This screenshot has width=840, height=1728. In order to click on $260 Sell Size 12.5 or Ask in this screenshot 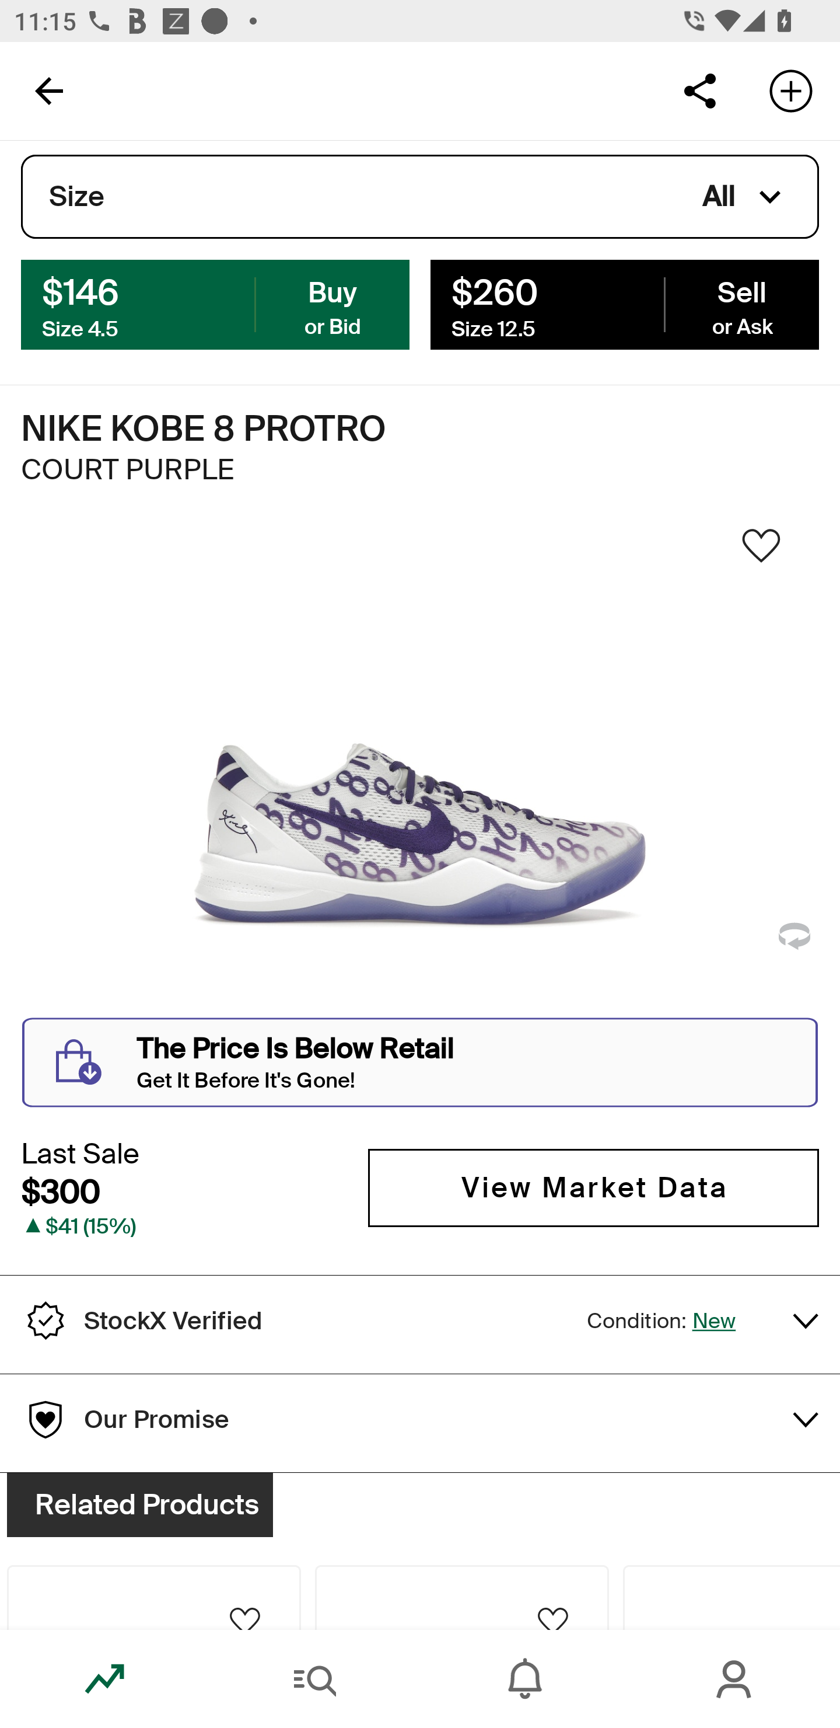, I will do `click(624, 304)`.